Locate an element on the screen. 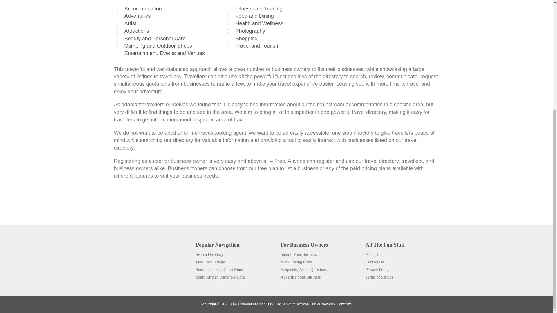 The width and height of the screenshot is (557, 313). Search Directory is located at coordinates (209, 254).